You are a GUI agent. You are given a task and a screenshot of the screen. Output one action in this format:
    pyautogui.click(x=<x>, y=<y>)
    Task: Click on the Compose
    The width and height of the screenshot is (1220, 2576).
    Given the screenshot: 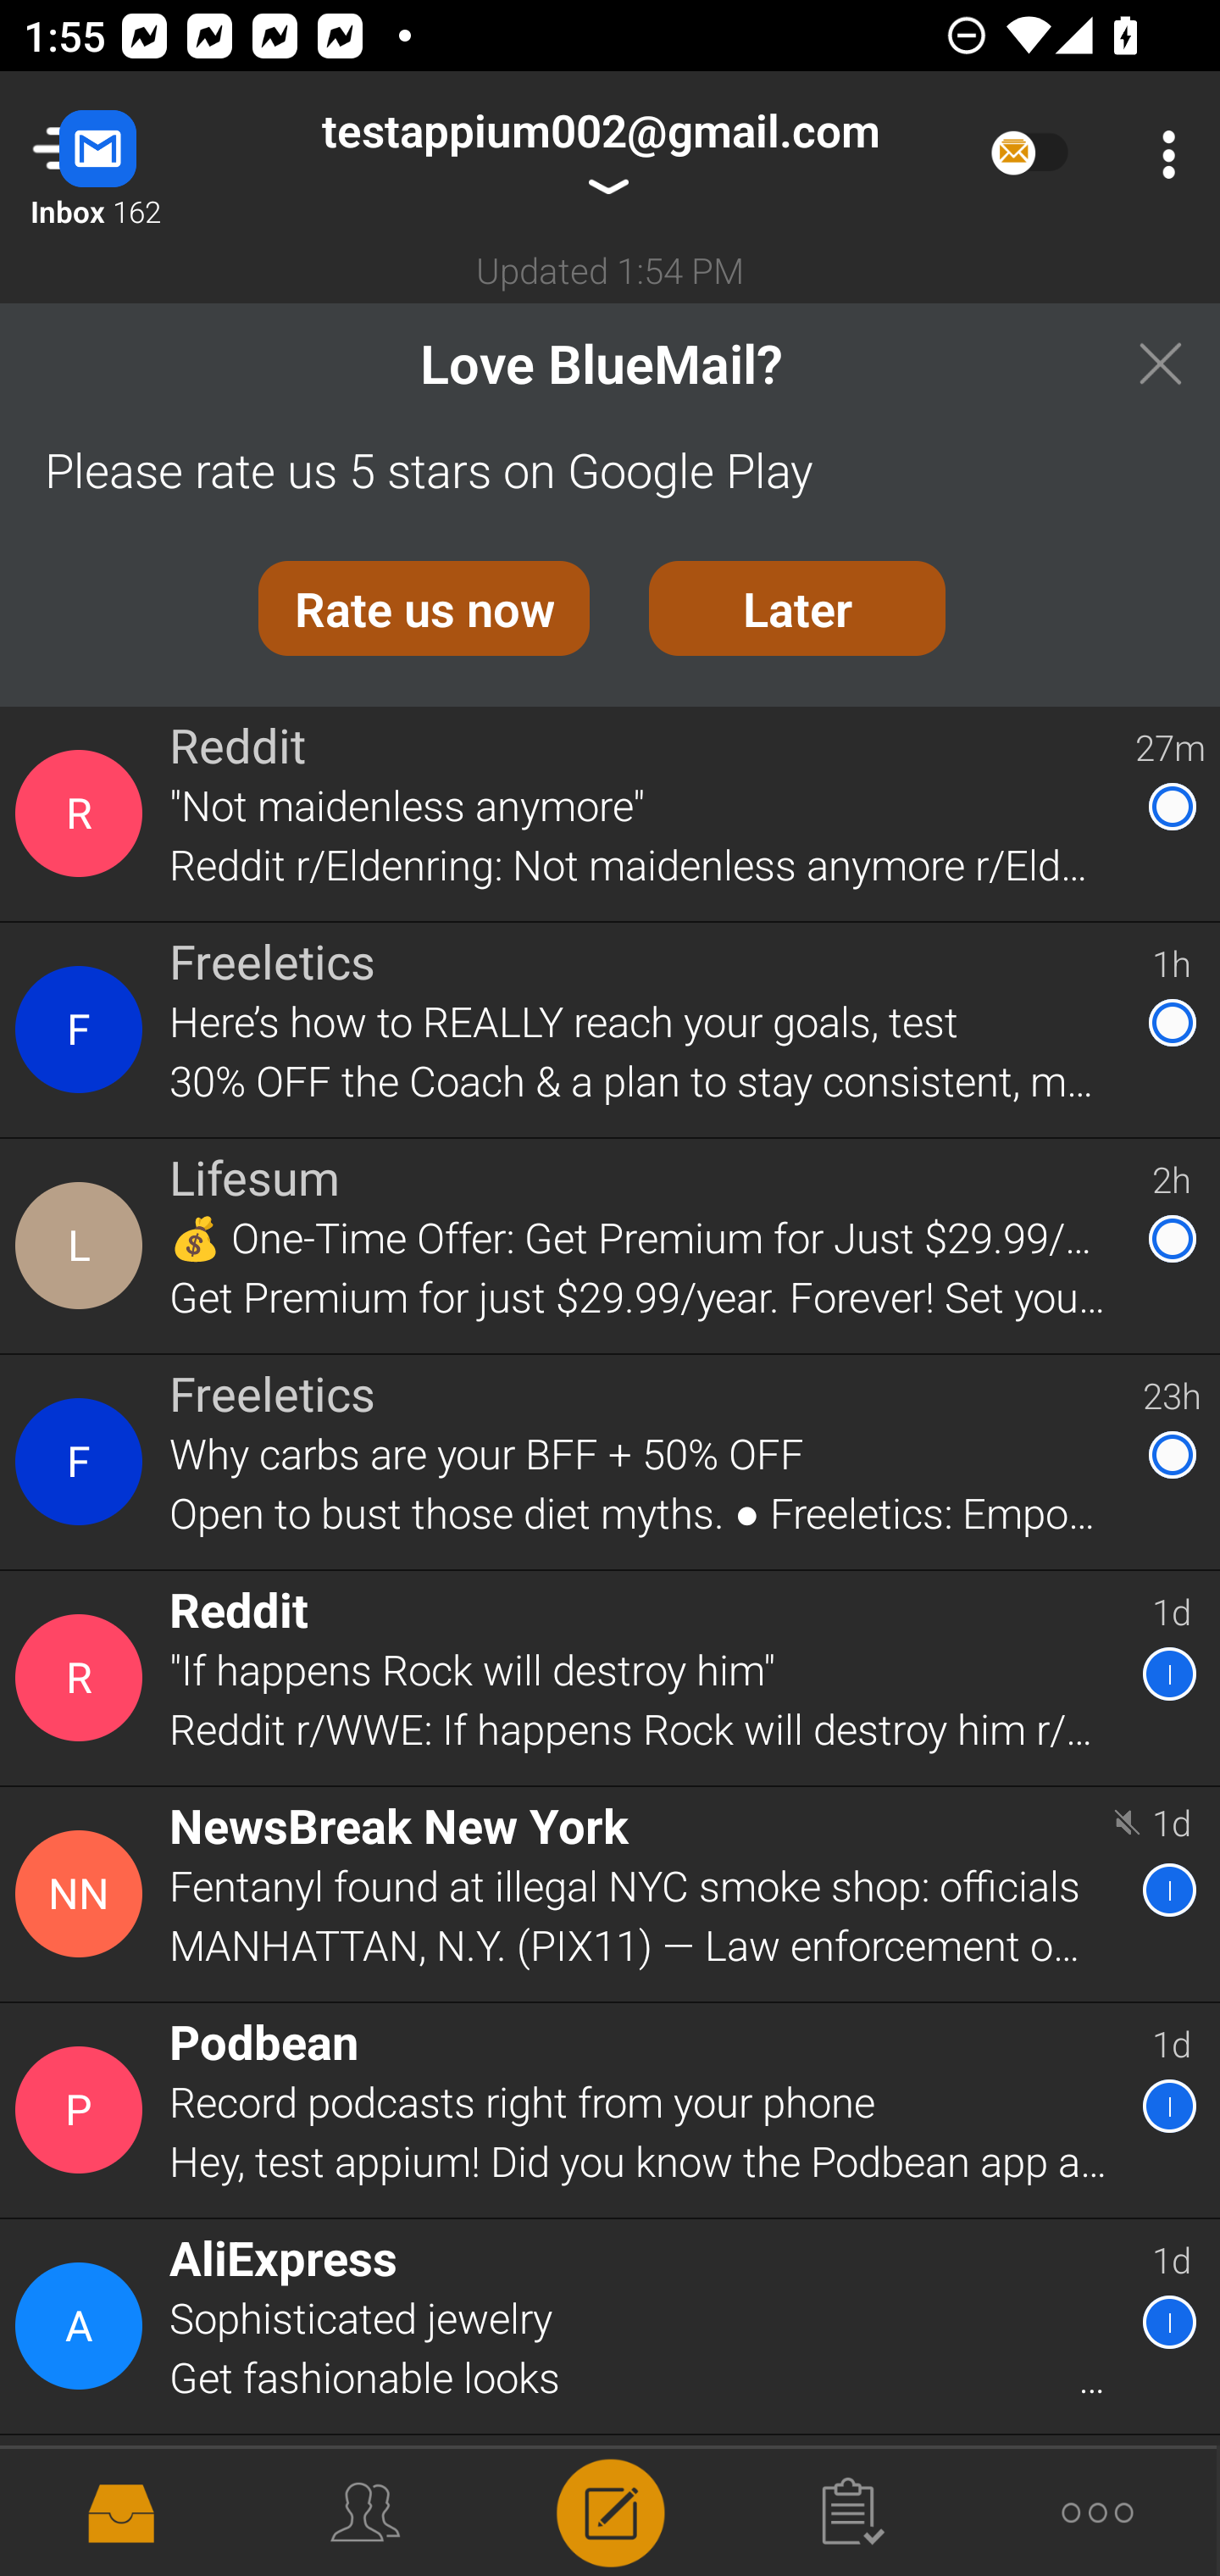 What is the action you would take?
    pyautogui.click(x=610, y=2510)
    